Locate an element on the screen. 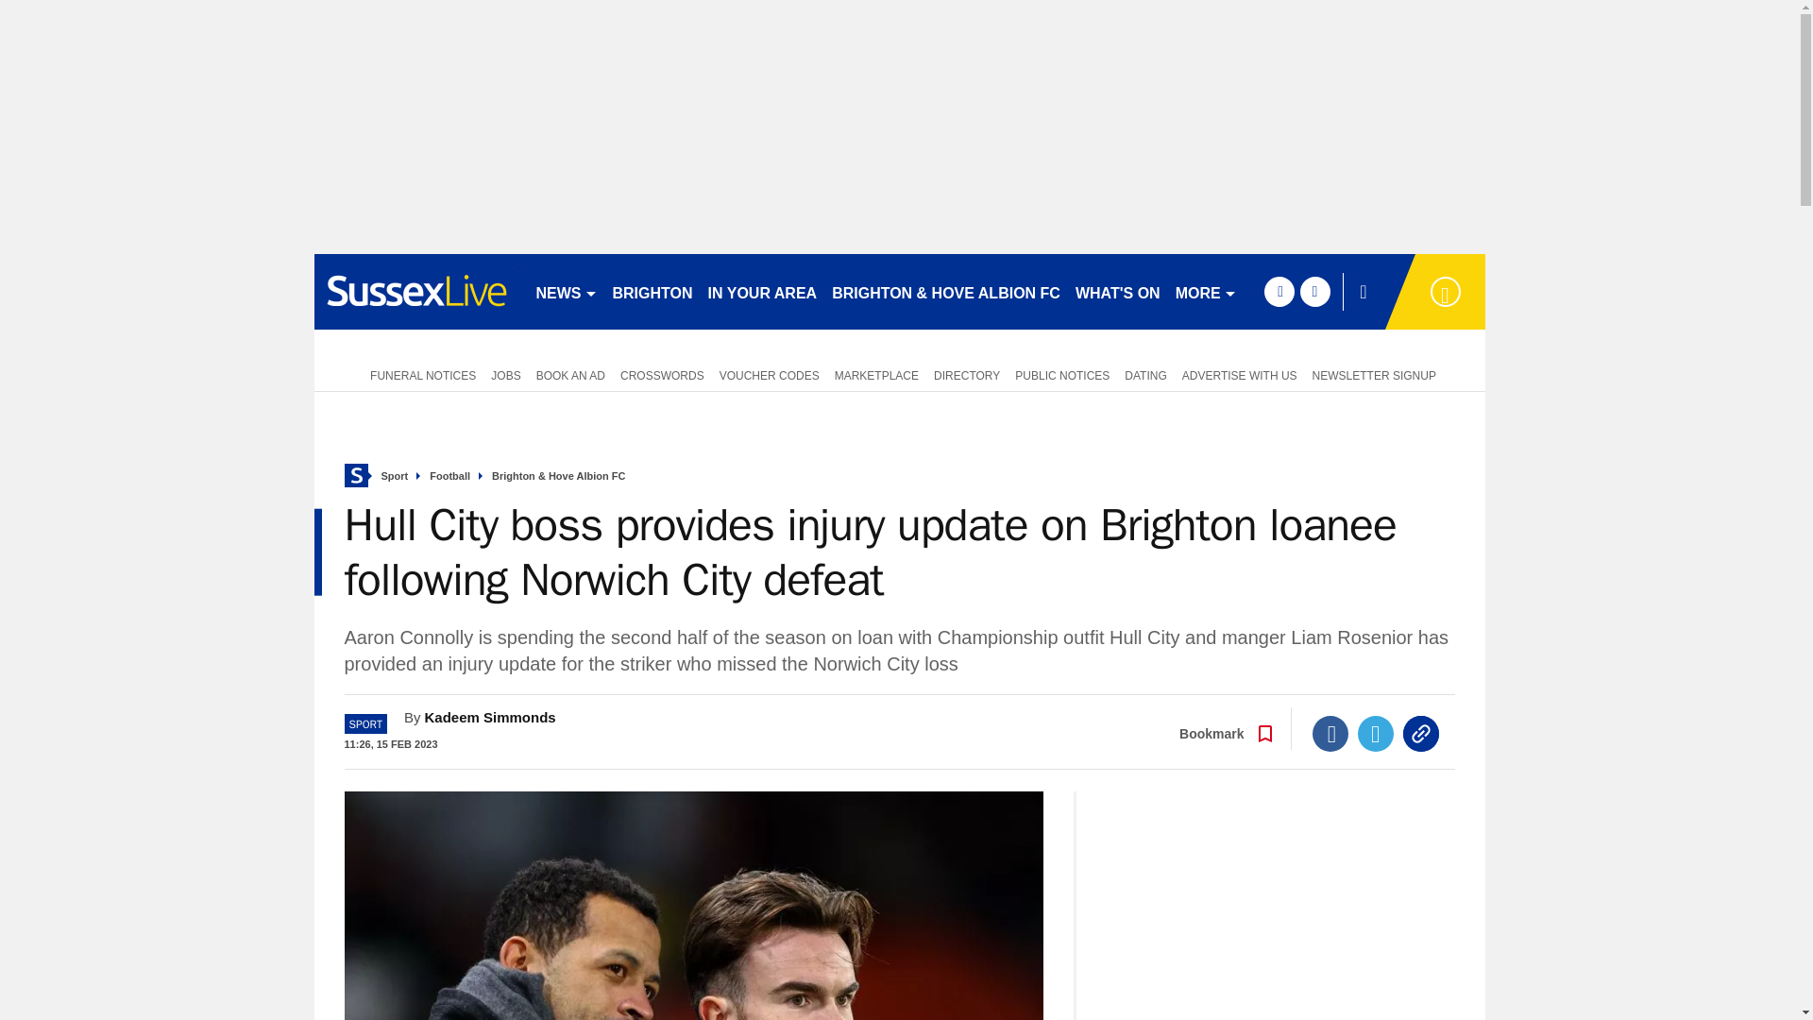 The width and height of the screenshot is (1813, 1020). Twitter is located at coordinates (1376, 733).